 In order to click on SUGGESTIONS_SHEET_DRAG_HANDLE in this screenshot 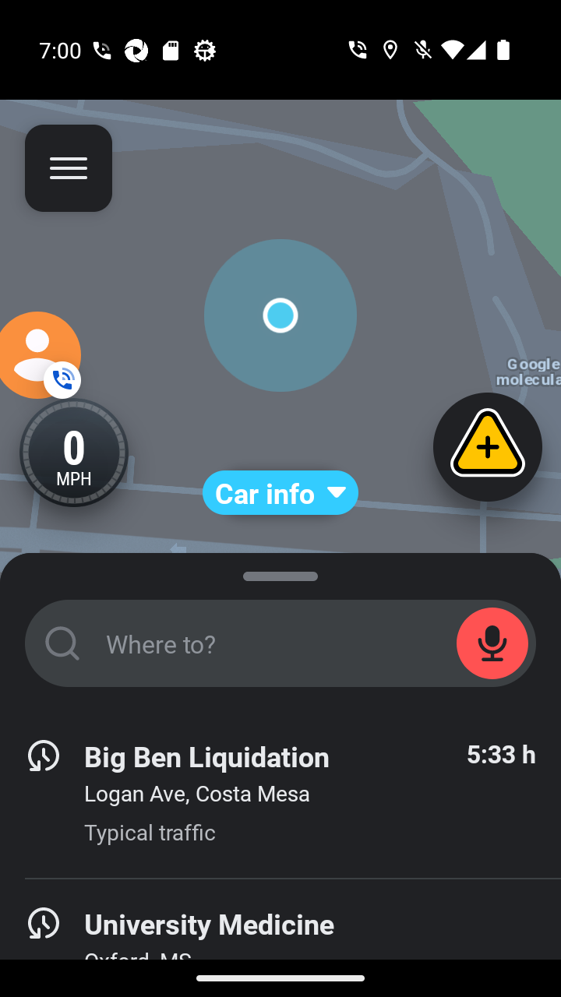, I will do `click(280, 573)`.